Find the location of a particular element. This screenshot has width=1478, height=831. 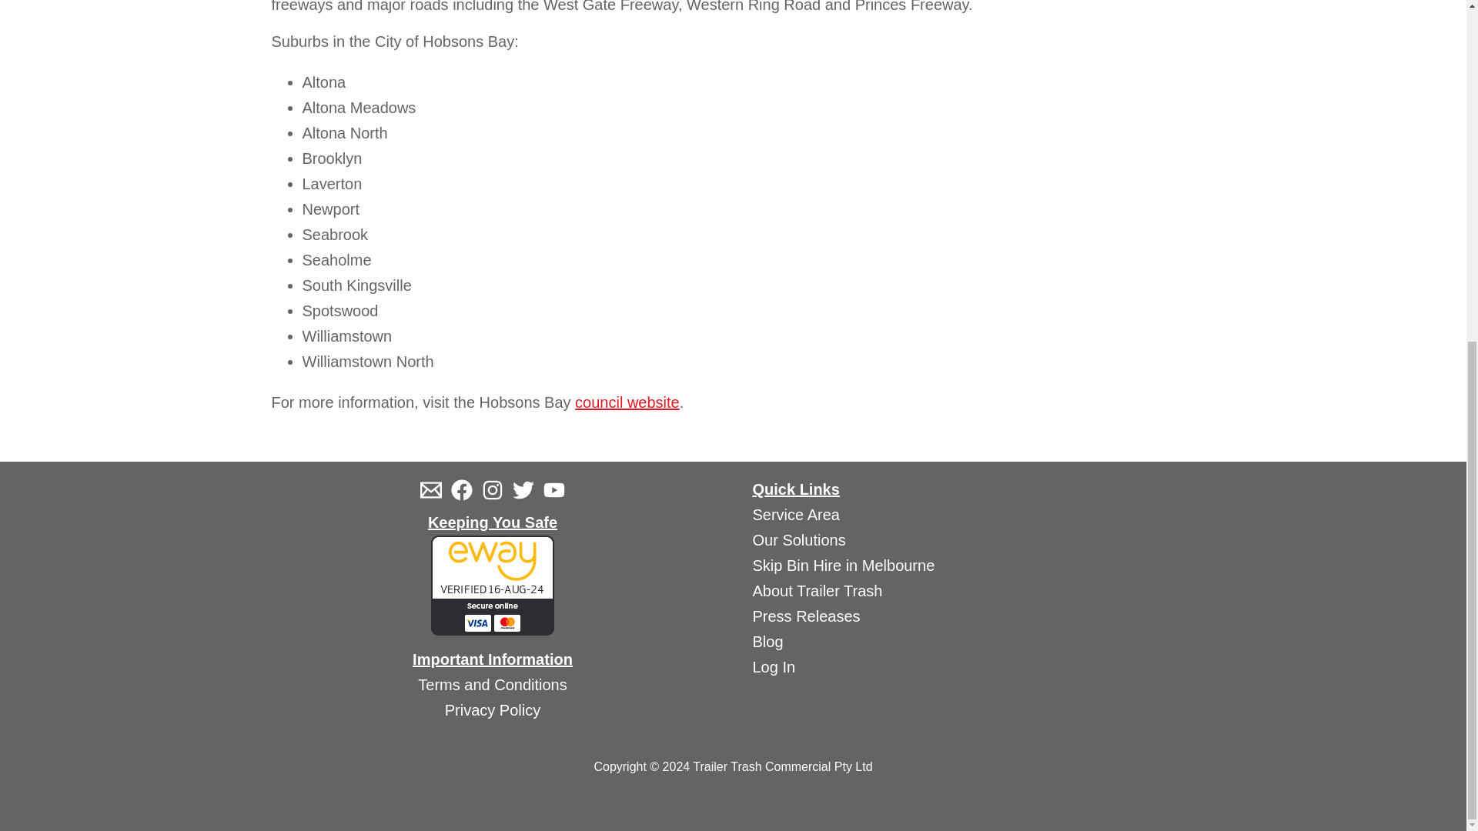

Our Solutions is located at coordinates (799, 540).